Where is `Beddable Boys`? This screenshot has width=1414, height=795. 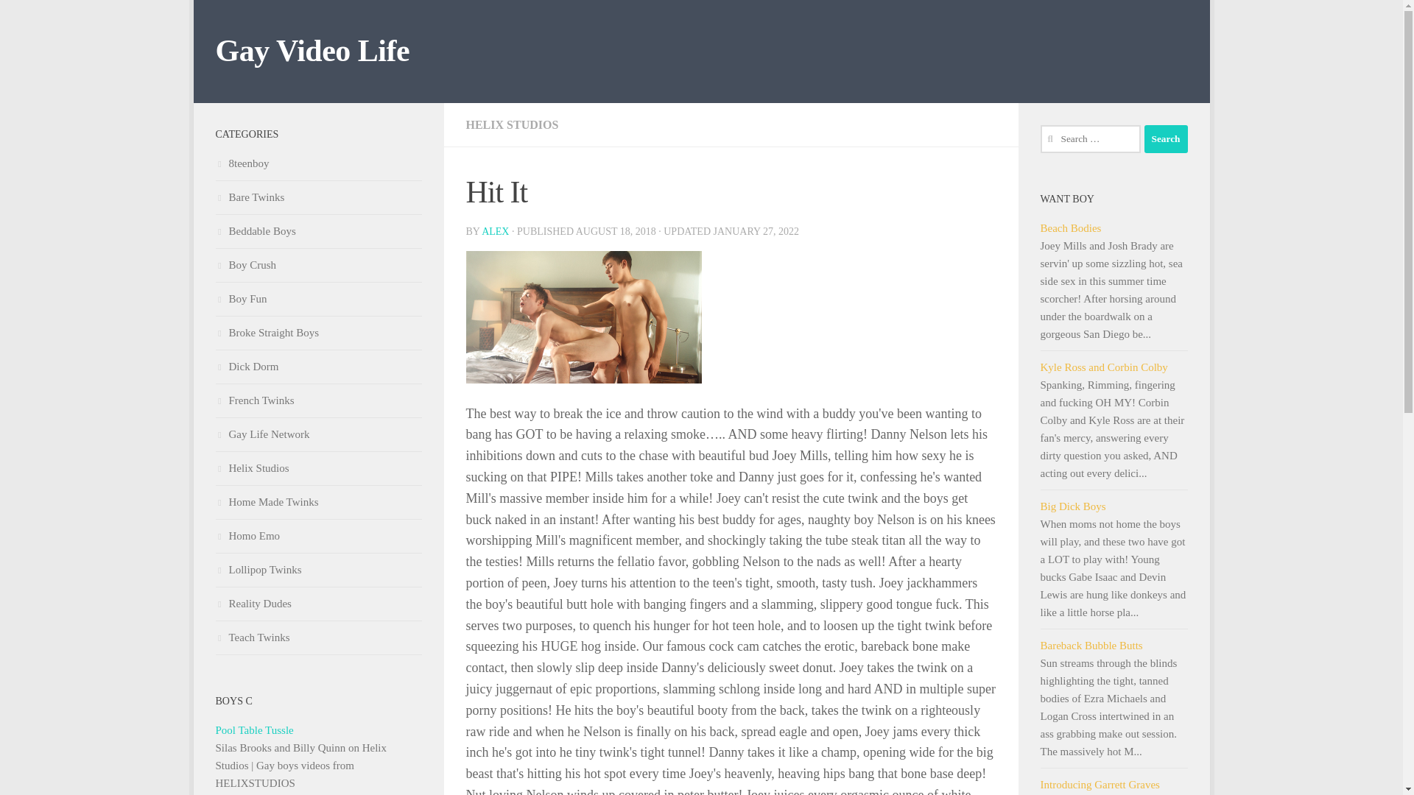
Beddable Boys is located at coordinates (255, 230).